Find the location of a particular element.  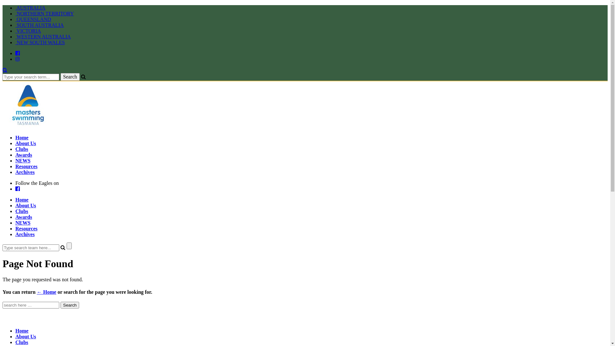

NEW SOUTH WALES is located at coordinates (40, 42).